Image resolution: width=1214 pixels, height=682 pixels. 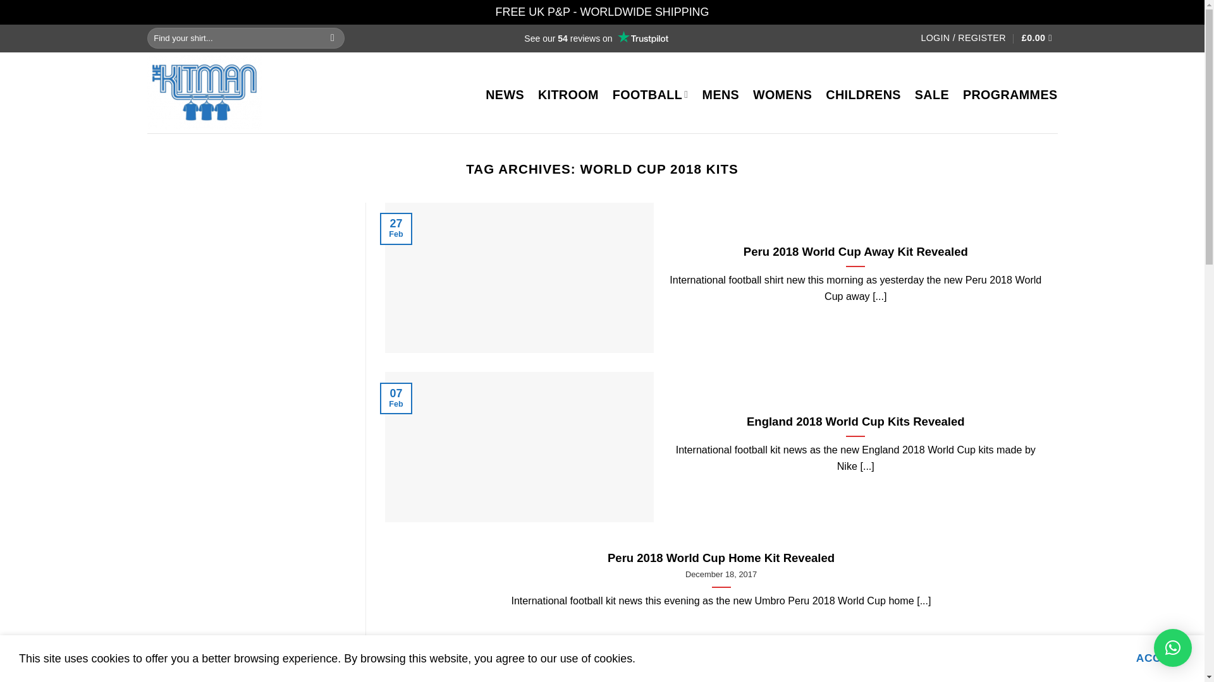 What do you see at coordinates (596, 38) in the screenshot?
I see `Customer reviews powered by Trustpilot` at bounding box center [596, 38].